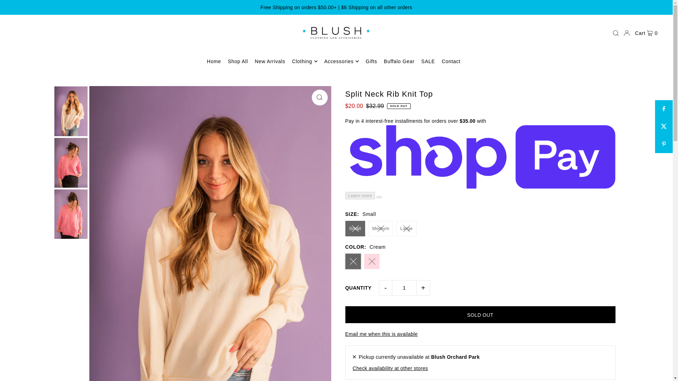  I want to click on New Arrivals, so click(270, 61).